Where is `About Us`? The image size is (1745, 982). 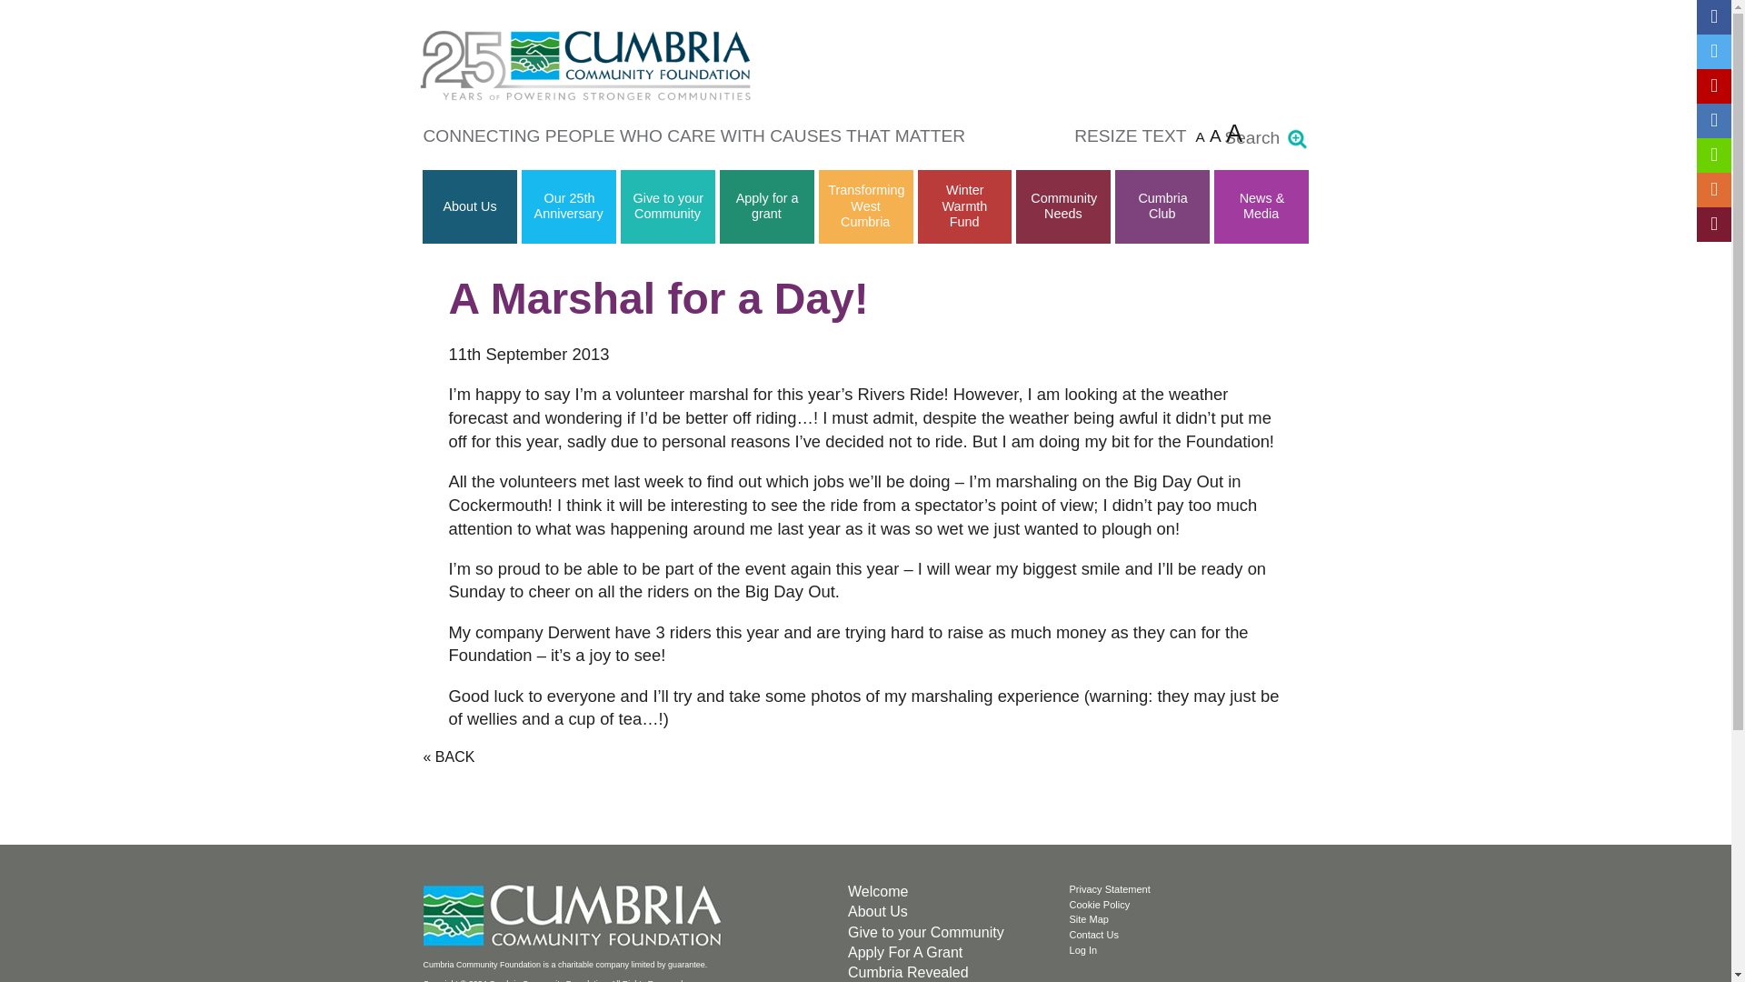 About Us is located at coordinates (470, 206).